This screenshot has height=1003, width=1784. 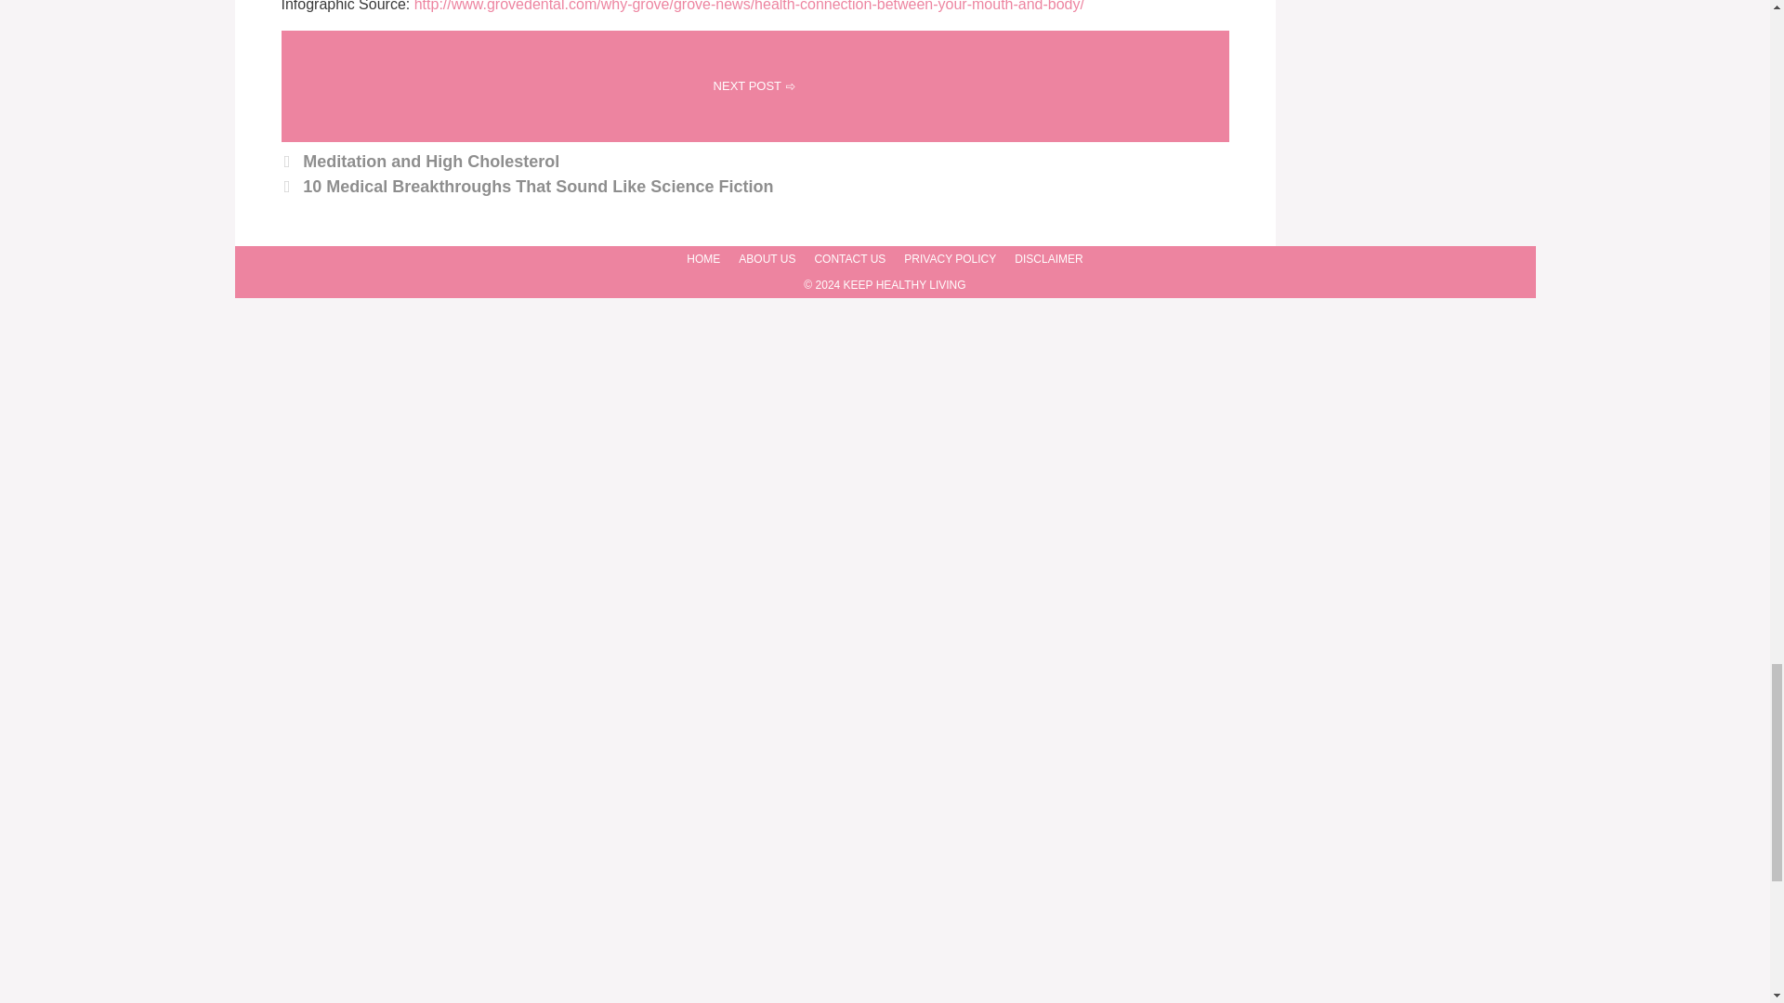 What do you see at coordinates (767, 259) in the screenshot?
I see `ABOUT US` at bounding box center [767, 259].